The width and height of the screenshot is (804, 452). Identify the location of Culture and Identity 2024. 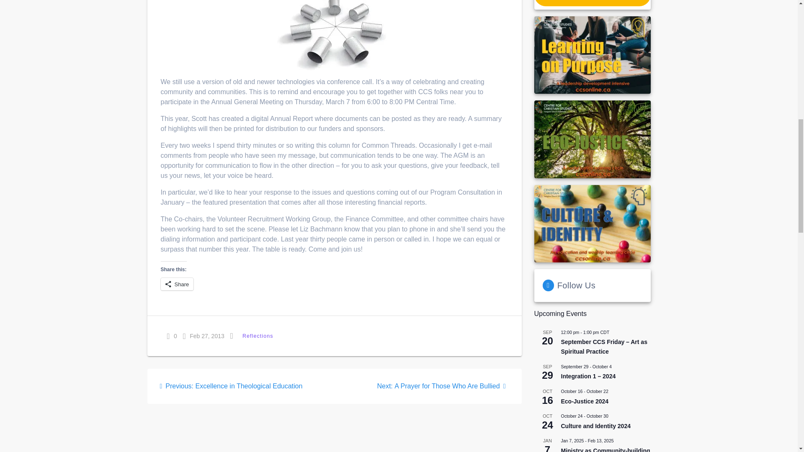
(595, 426).